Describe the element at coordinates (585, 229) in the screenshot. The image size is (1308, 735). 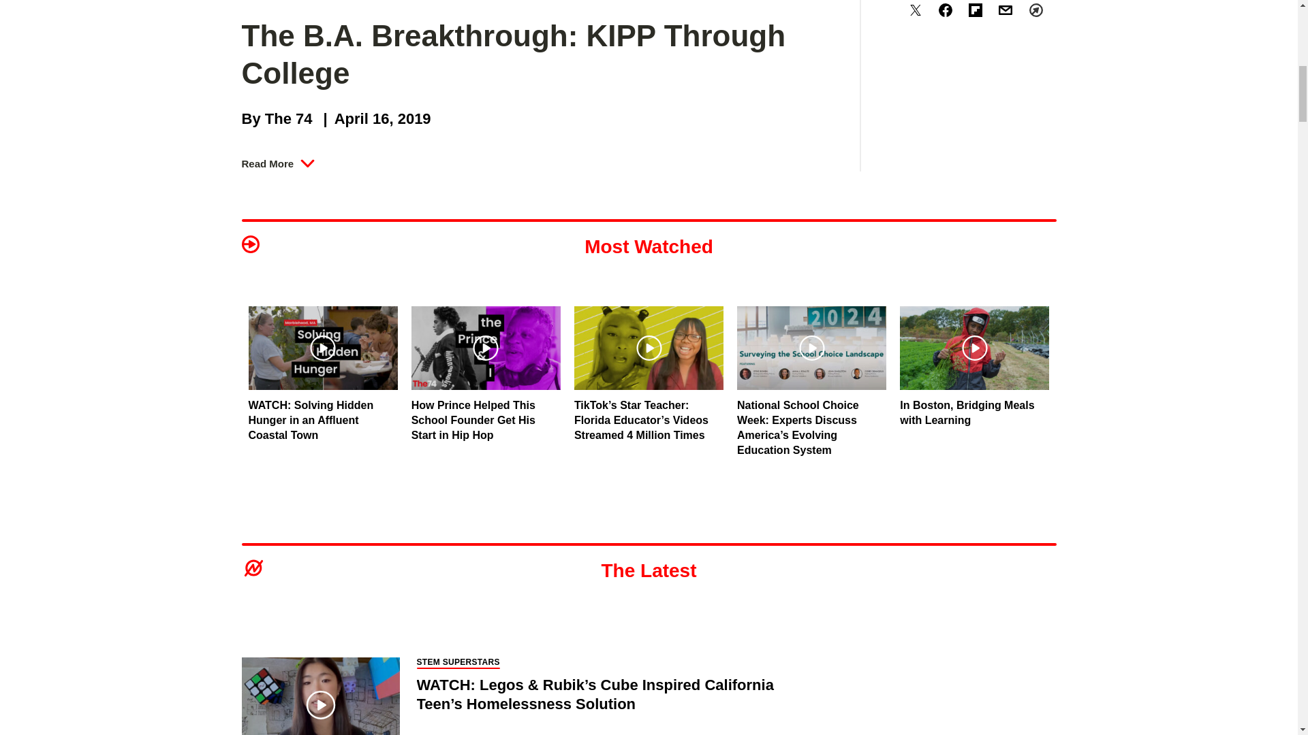
I see `Research` at that location.